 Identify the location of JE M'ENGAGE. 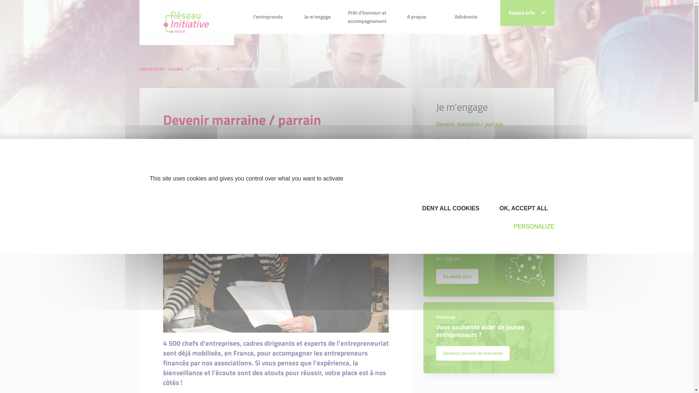
(202, 69).